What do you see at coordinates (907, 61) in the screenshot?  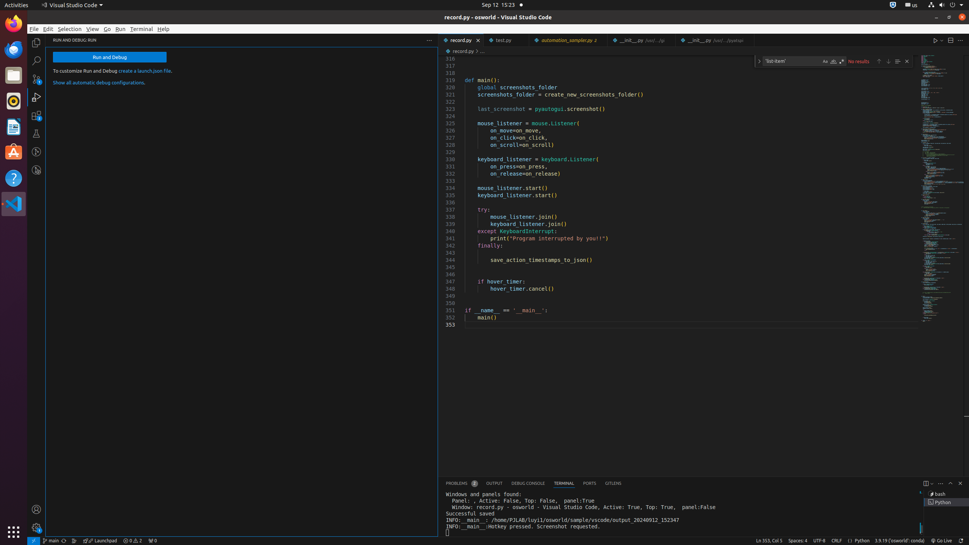 I see `Close (Escape)` at bounding box center [907, 61].